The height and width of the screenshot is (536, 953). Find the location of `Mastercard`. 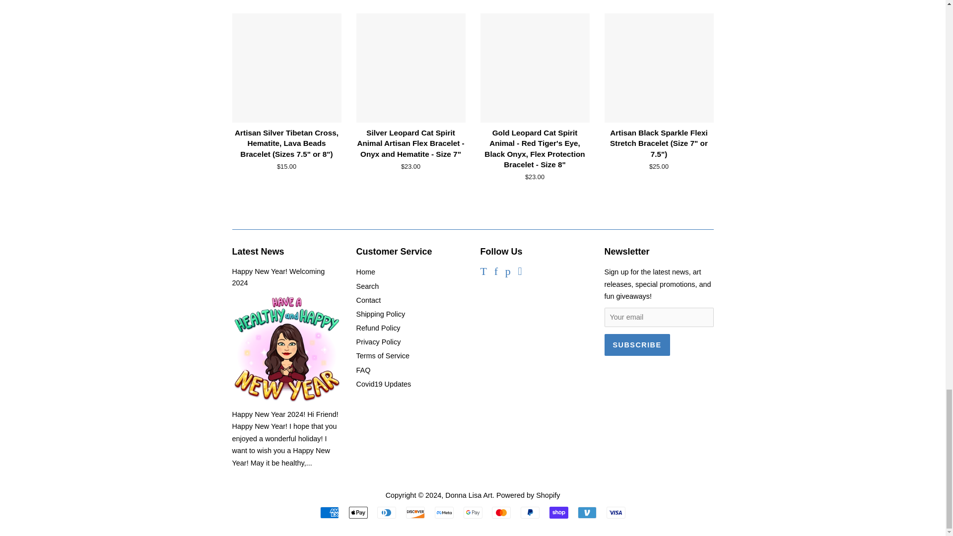

Mastercard is located at coordinates (501, 512).